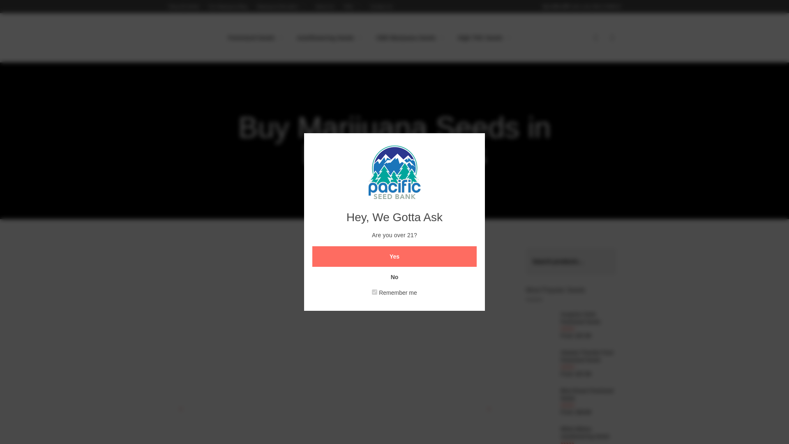  What do you see at coordinates (228, 6) in the screenshot?
I see `Our Marijuana Blog` at bounding box center [228, 6].